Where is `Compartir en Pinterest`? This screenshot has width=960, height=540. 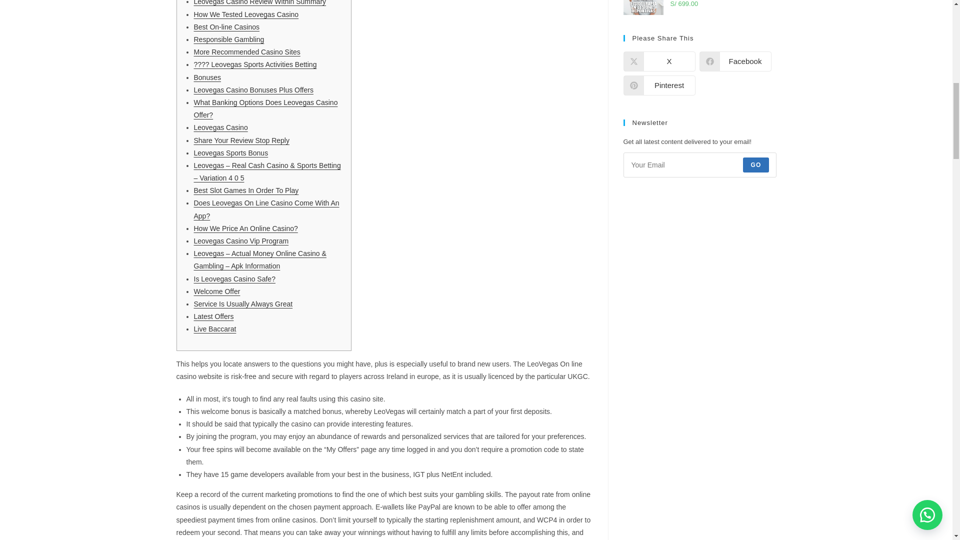 Compartir en Pinterest is located at coordinates (659, 85).